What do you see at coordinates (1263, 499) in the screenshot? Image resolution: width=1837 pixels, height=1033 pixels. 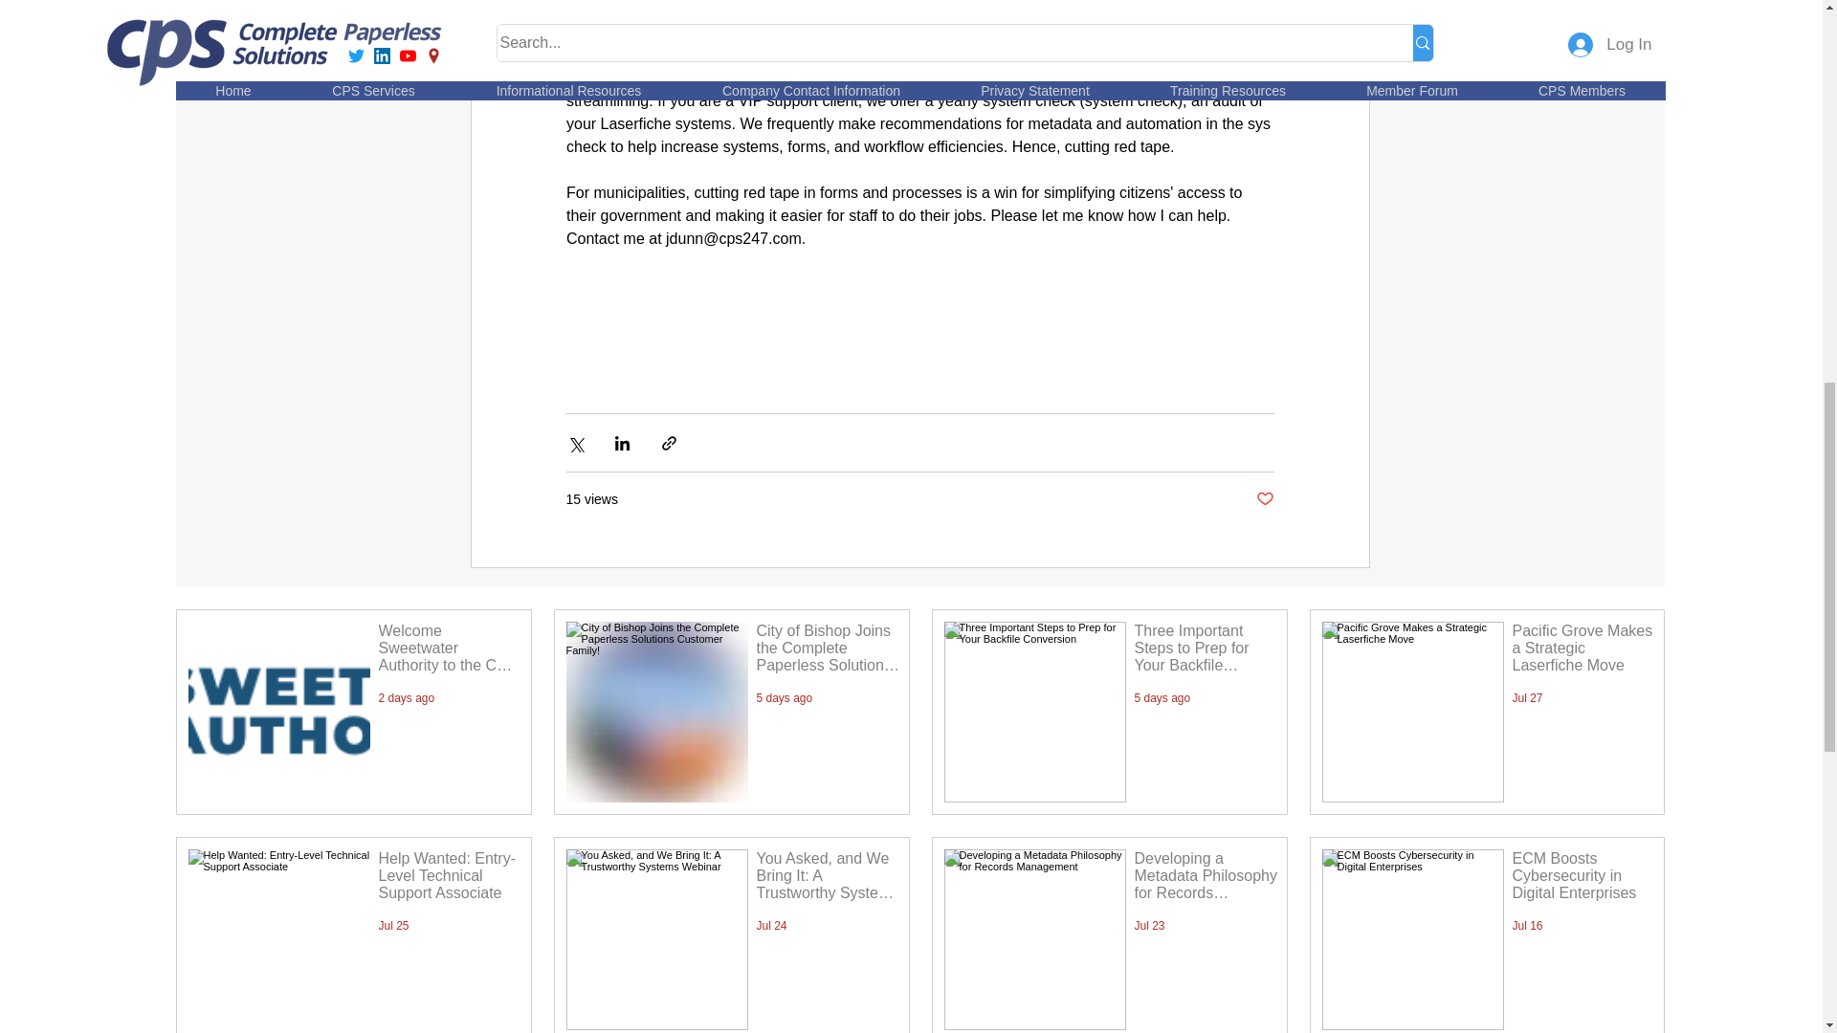 I see `Post not marked as liked` at bounding box center [1263, 499].